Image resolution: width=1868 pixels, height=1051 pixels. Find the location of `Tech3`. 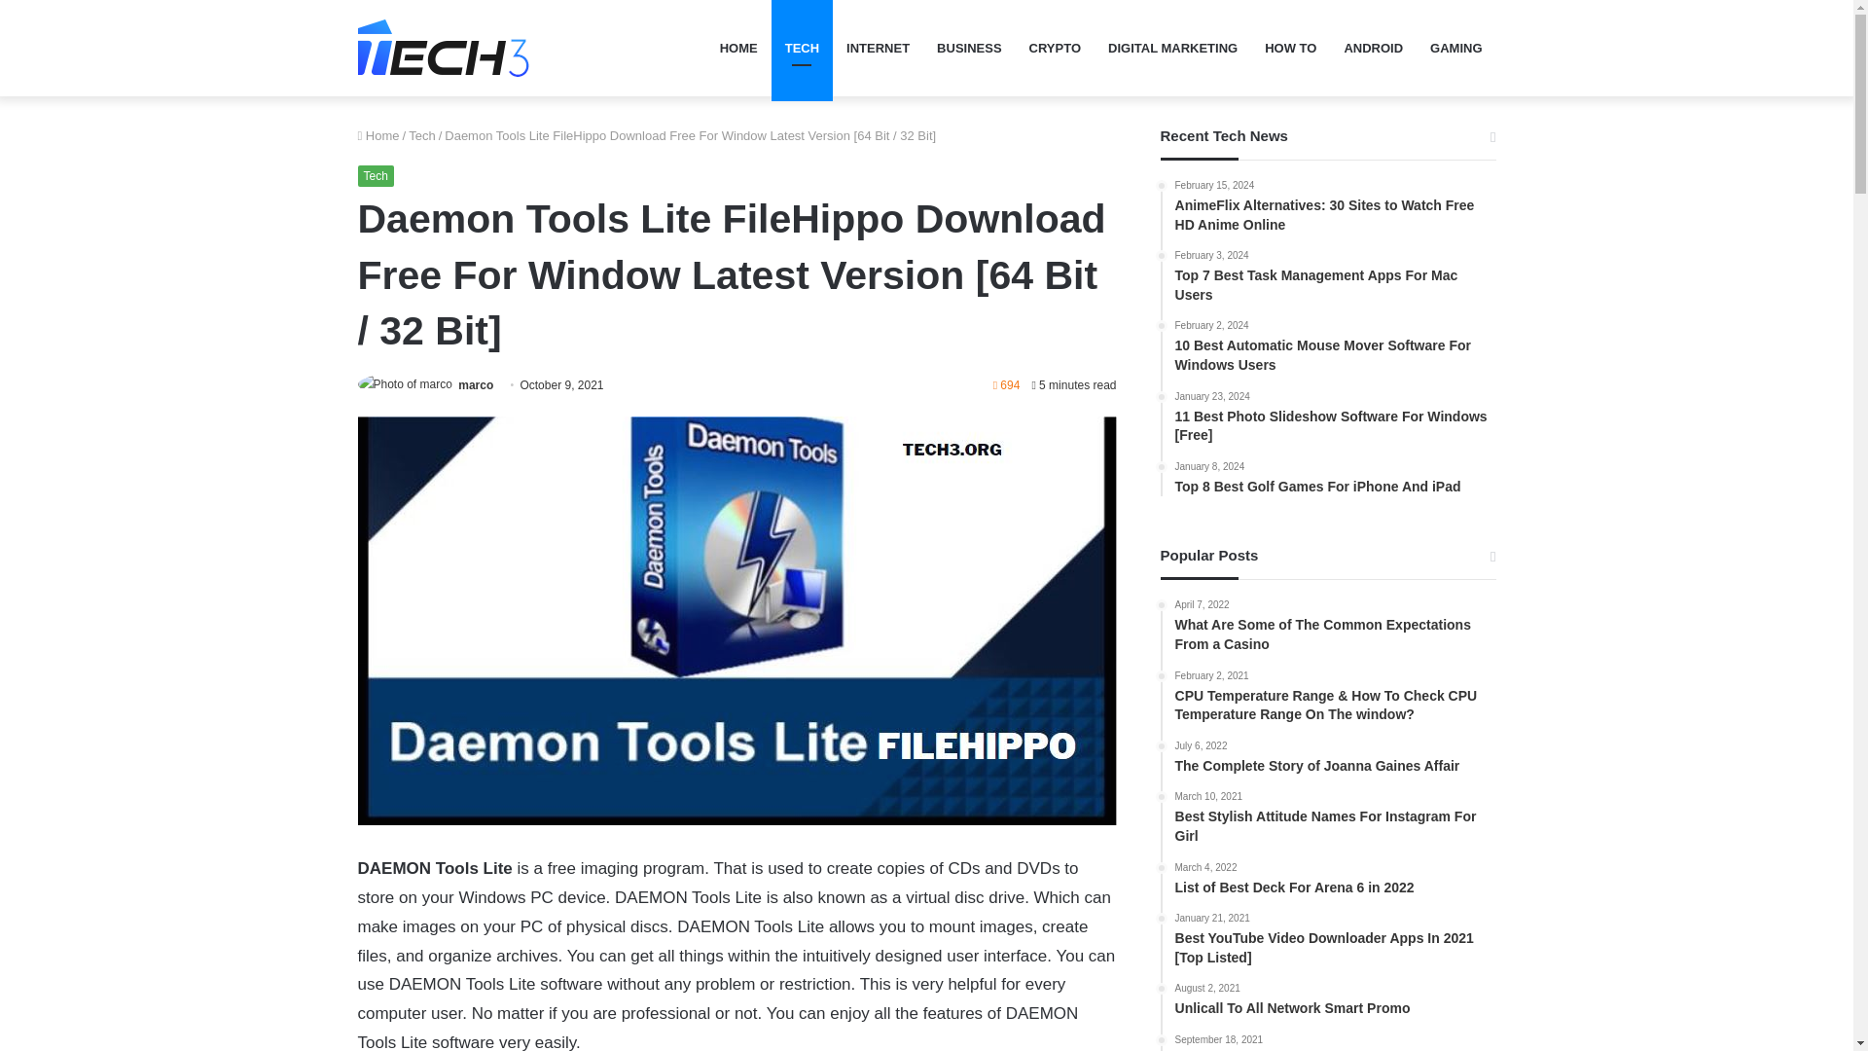

Tech3 is located at coordinates (444, 48).